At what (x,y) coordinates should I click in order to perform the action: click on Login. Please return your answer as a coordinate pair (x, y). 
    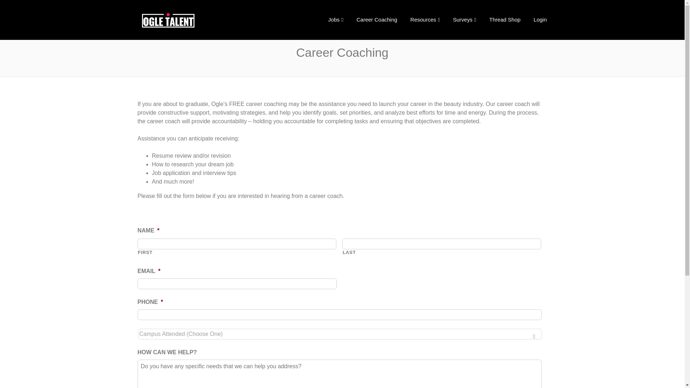
    Looking at the image, I should click on (540, 19).